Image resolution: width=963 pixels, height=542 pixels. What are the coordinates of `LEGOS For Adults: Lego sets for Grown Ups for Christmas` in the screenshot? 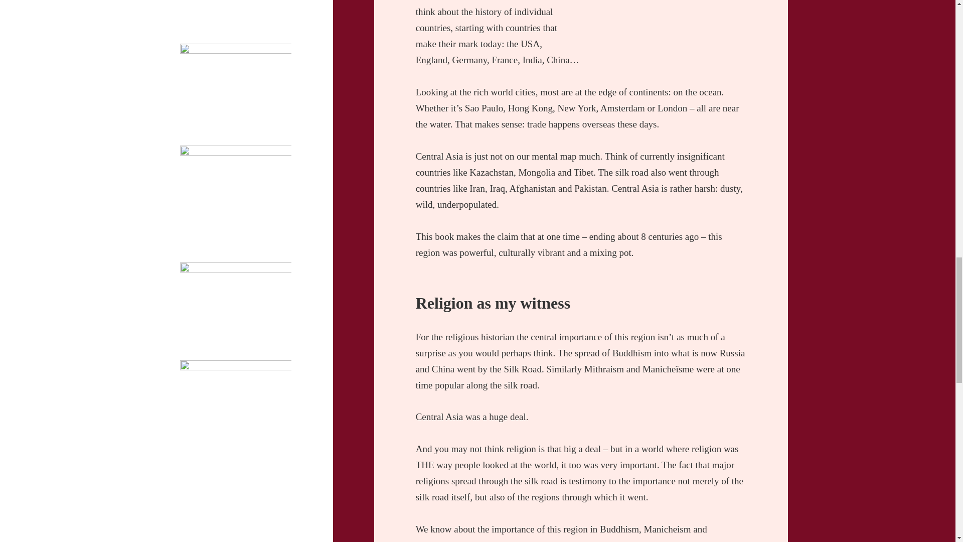 It's located at (234, 344).